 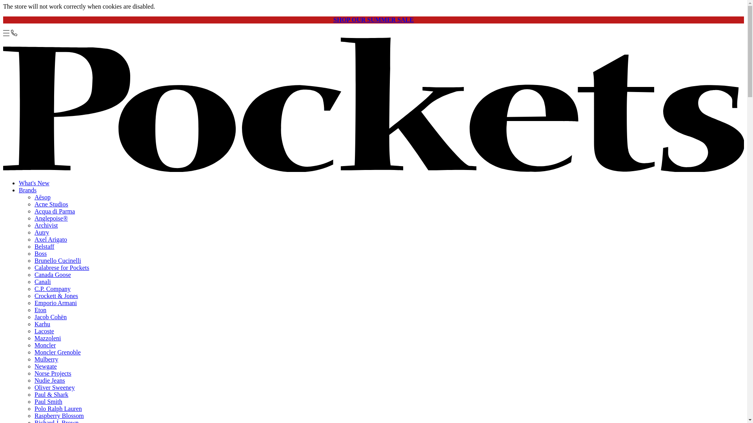 I want to click on Acne Studios, so click(x=51, y=204).